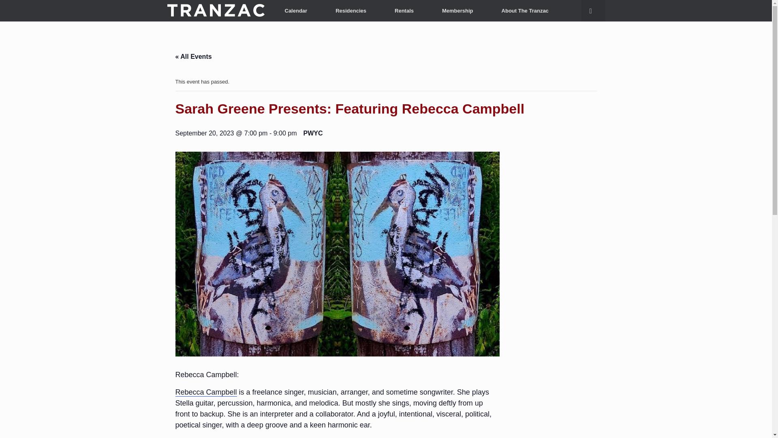 Image resolution: width=778 pixels, height=438 pixels. What do you see at coordinates (404, 11) in the screenshot?
I see `Rentals` at bounding box center [404, 11].